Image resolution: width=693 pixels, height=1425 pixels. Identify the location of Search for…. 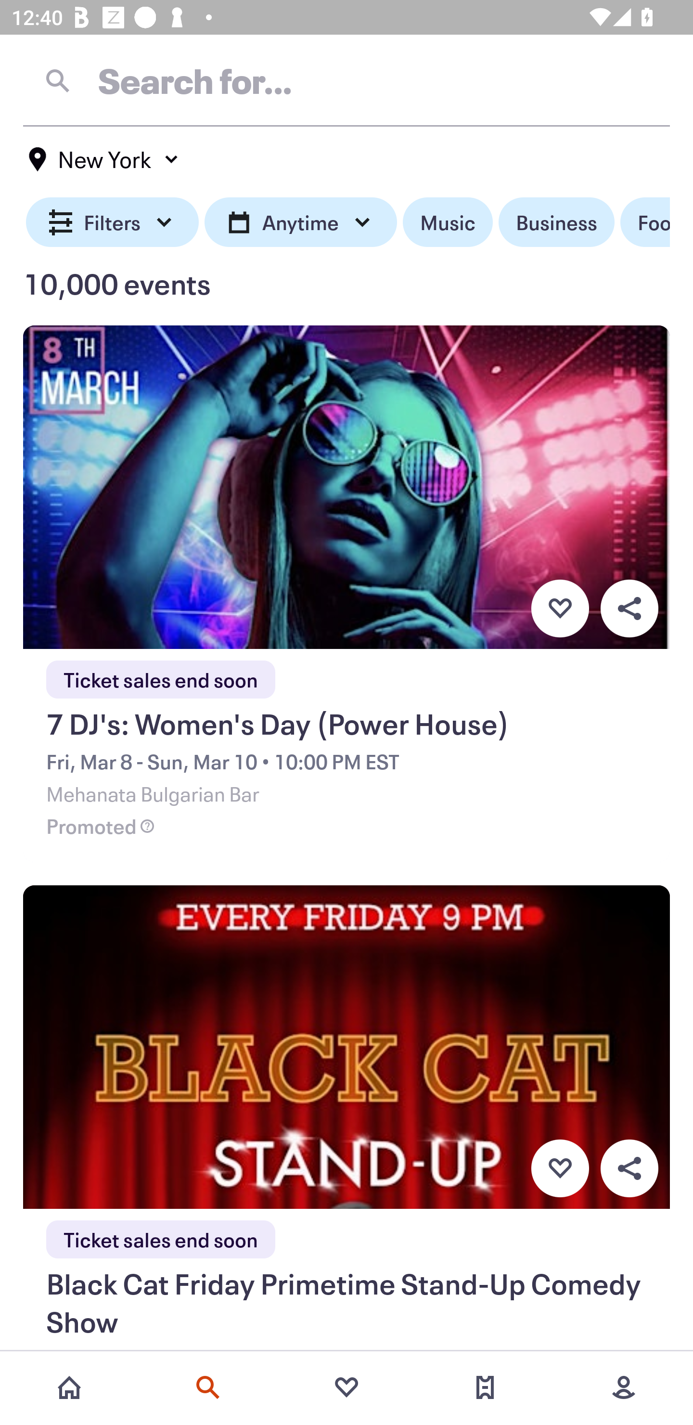
(346, 80).